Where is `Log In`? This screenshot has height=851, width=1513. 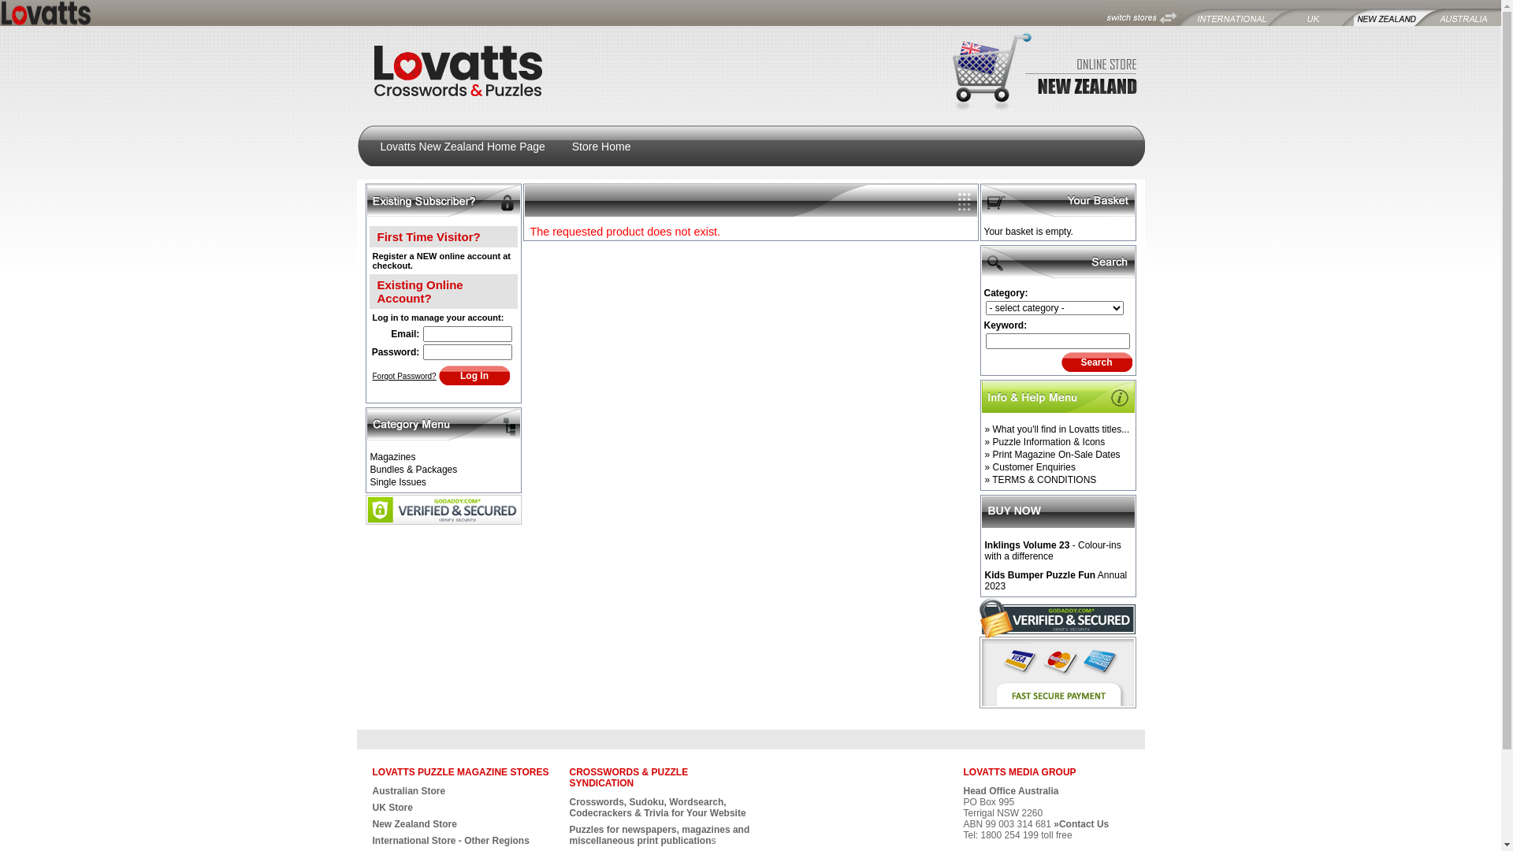
Log In is located at coordinates (474, 375).